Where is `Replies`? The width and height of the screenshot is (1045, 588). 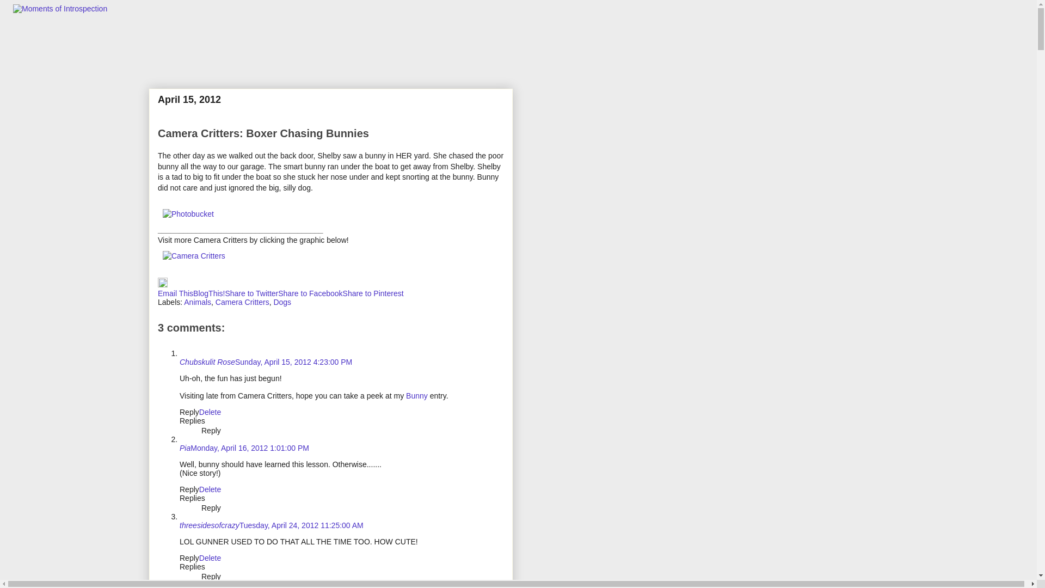 Replies is located at coordinates (192, 566).